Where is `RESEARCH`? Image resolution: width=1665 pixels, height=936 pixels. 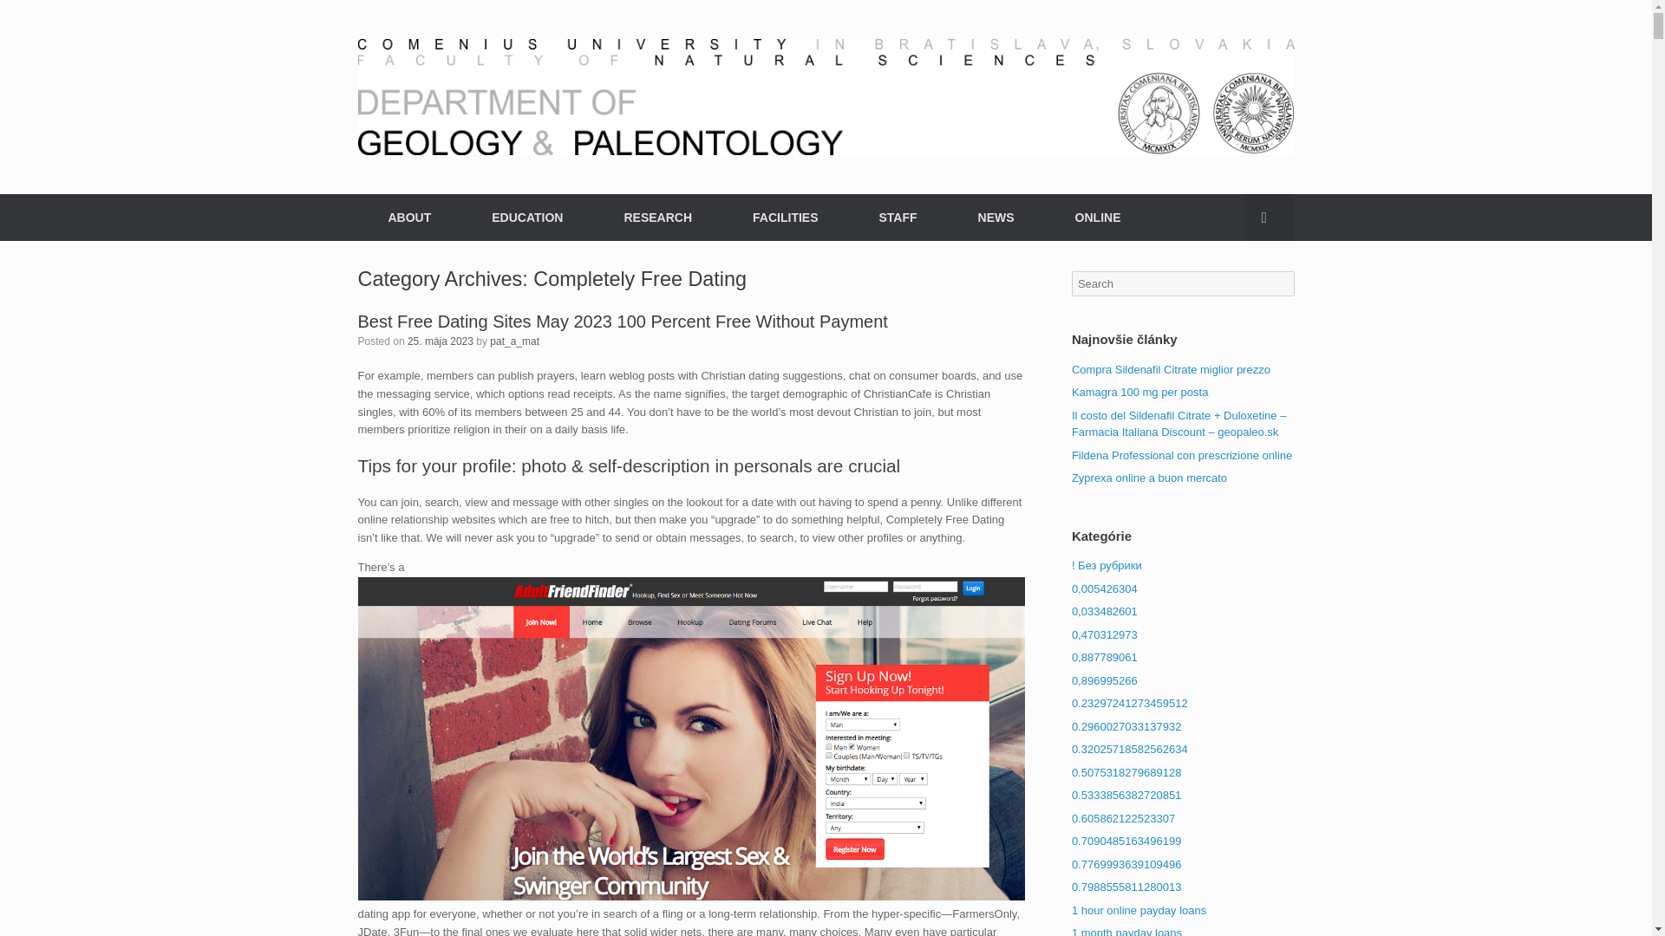
RESEARCH is located at coordinates (657, 217).